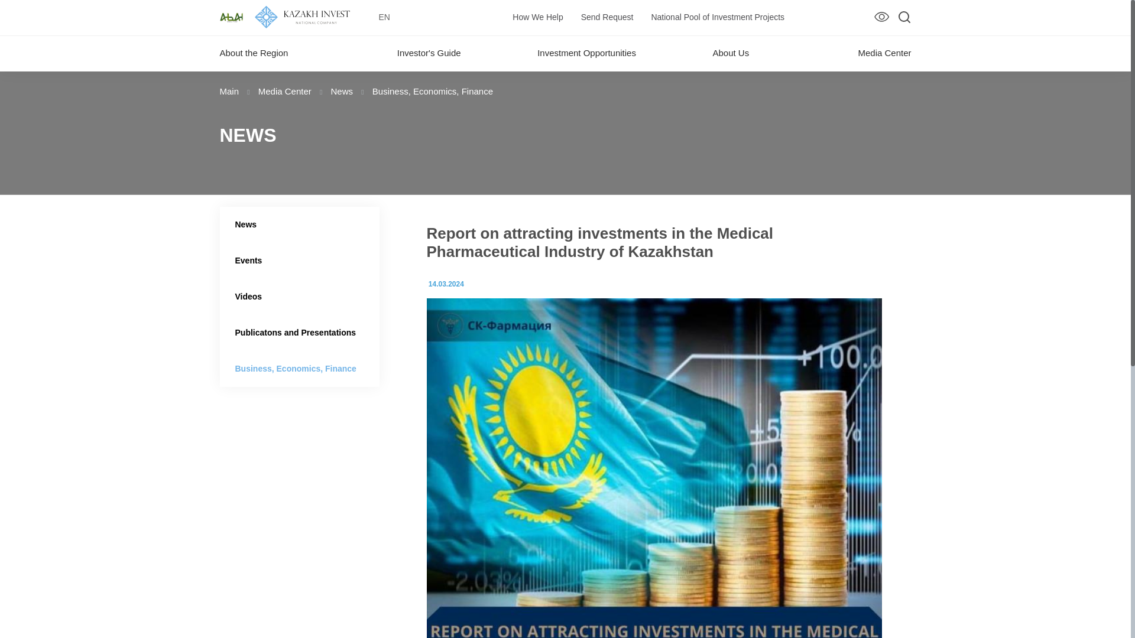  Describe the element at coordinates (538, 17) in the screenshot. I see `How We Help` at that location.